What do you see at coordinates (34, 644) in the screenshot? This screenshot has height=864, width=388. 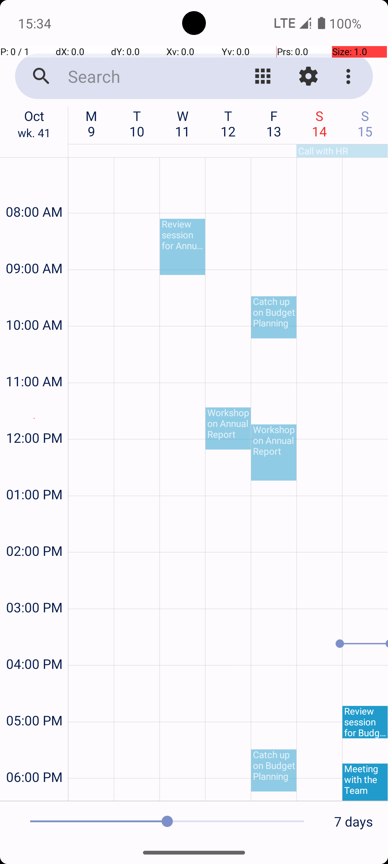 I see `04:00 PM` at bounding box center [34, 644].